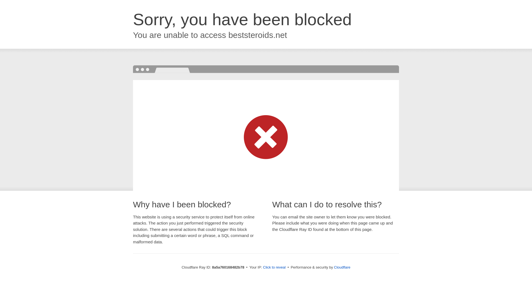 The height and width of the screenshot is (299, 532). What do you see at coordinates (274, 267) in the screenshot?
I see `Click to reveal` at bounding box center [274, 267].